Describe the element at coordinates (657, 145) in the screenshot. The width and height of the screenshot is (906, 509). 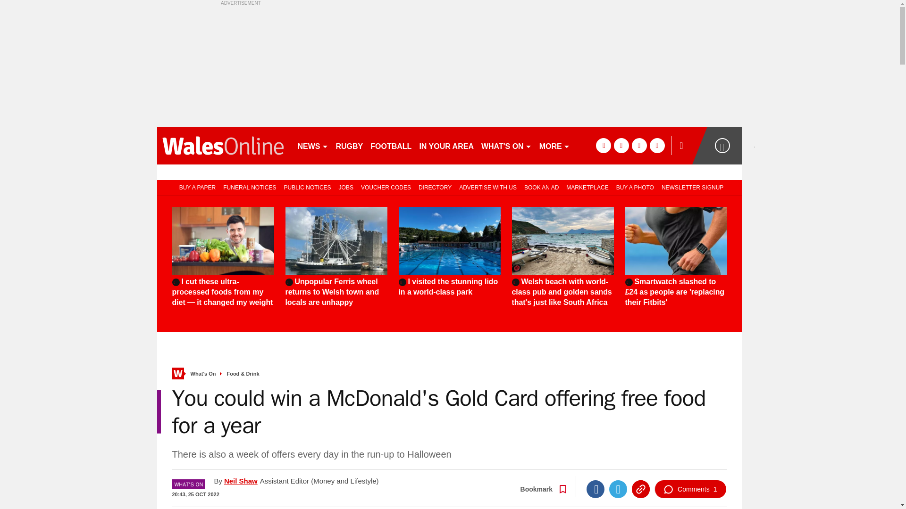
I see `instagram` at that location.